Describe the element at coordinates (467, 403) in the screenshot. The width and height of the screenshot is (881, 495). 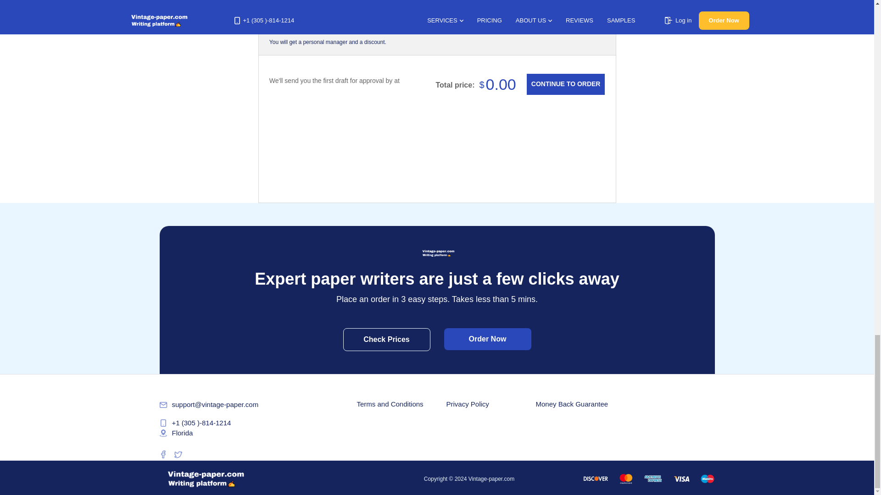
I see `Privacy Policy` at that location.